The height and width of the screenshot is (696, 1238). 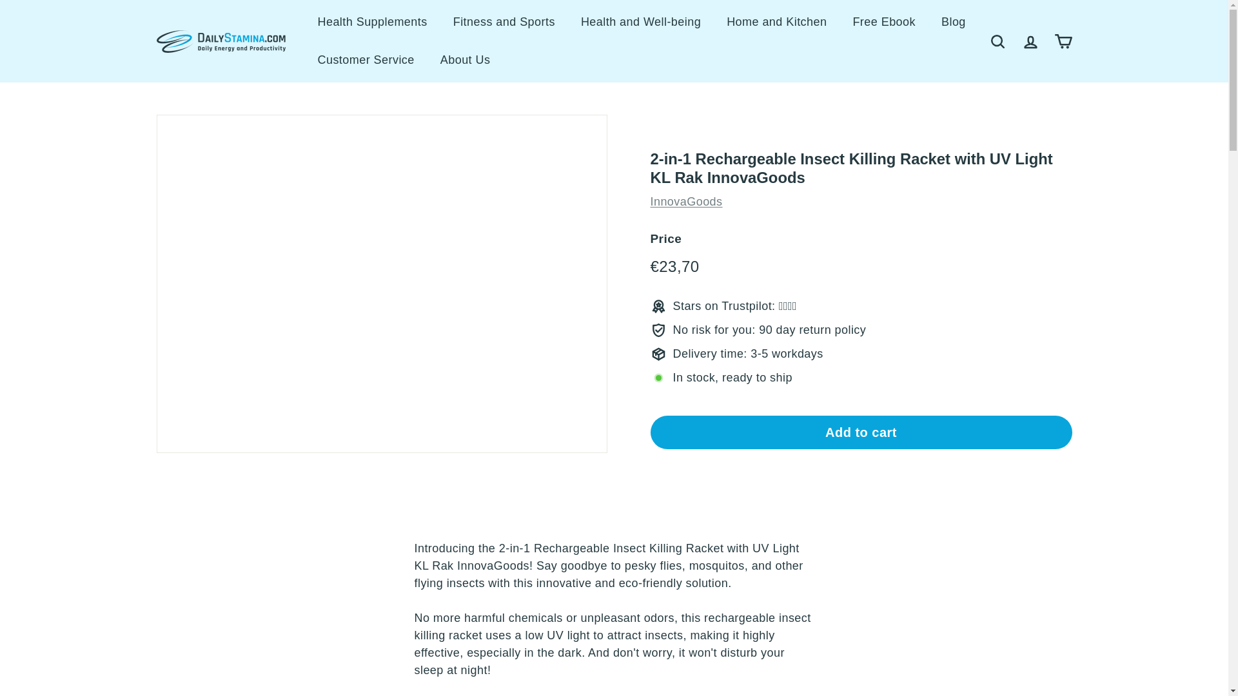 What do you see at coordinates (366, 60) in the screenshot?
I see `Customer Service` at bounding box center [366, 60].